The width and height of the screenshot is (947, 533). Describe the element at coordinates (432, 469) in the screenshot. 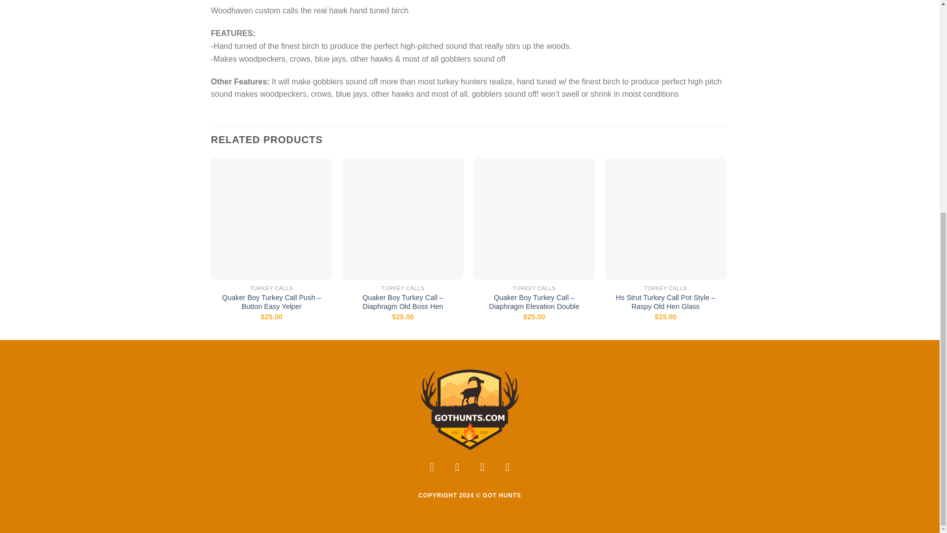

I see `Follow on Facebook` at that location.